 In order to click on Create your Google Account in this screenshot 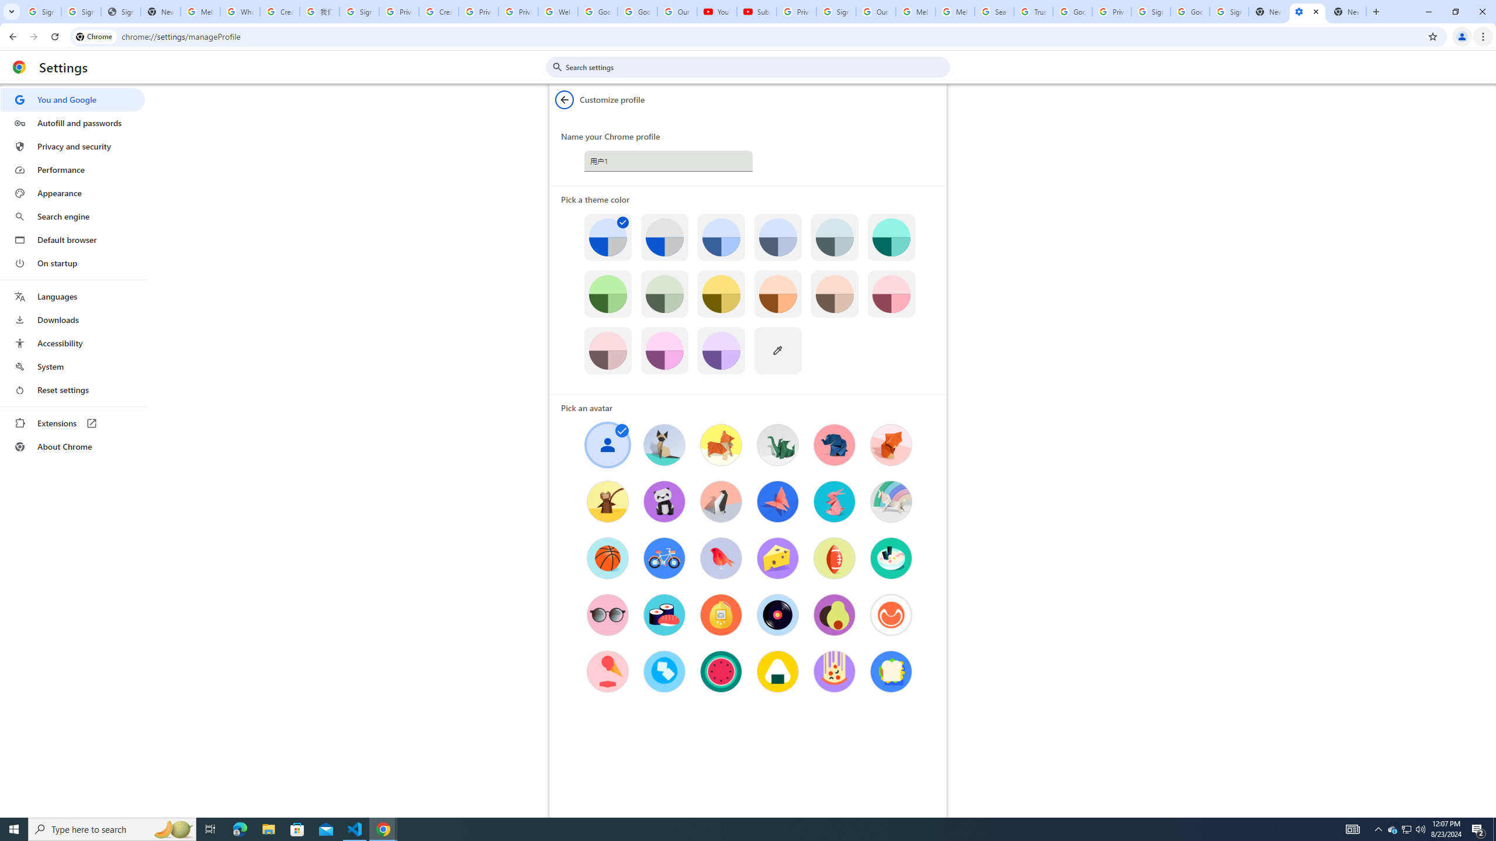, I will do `click(279, 12)`.